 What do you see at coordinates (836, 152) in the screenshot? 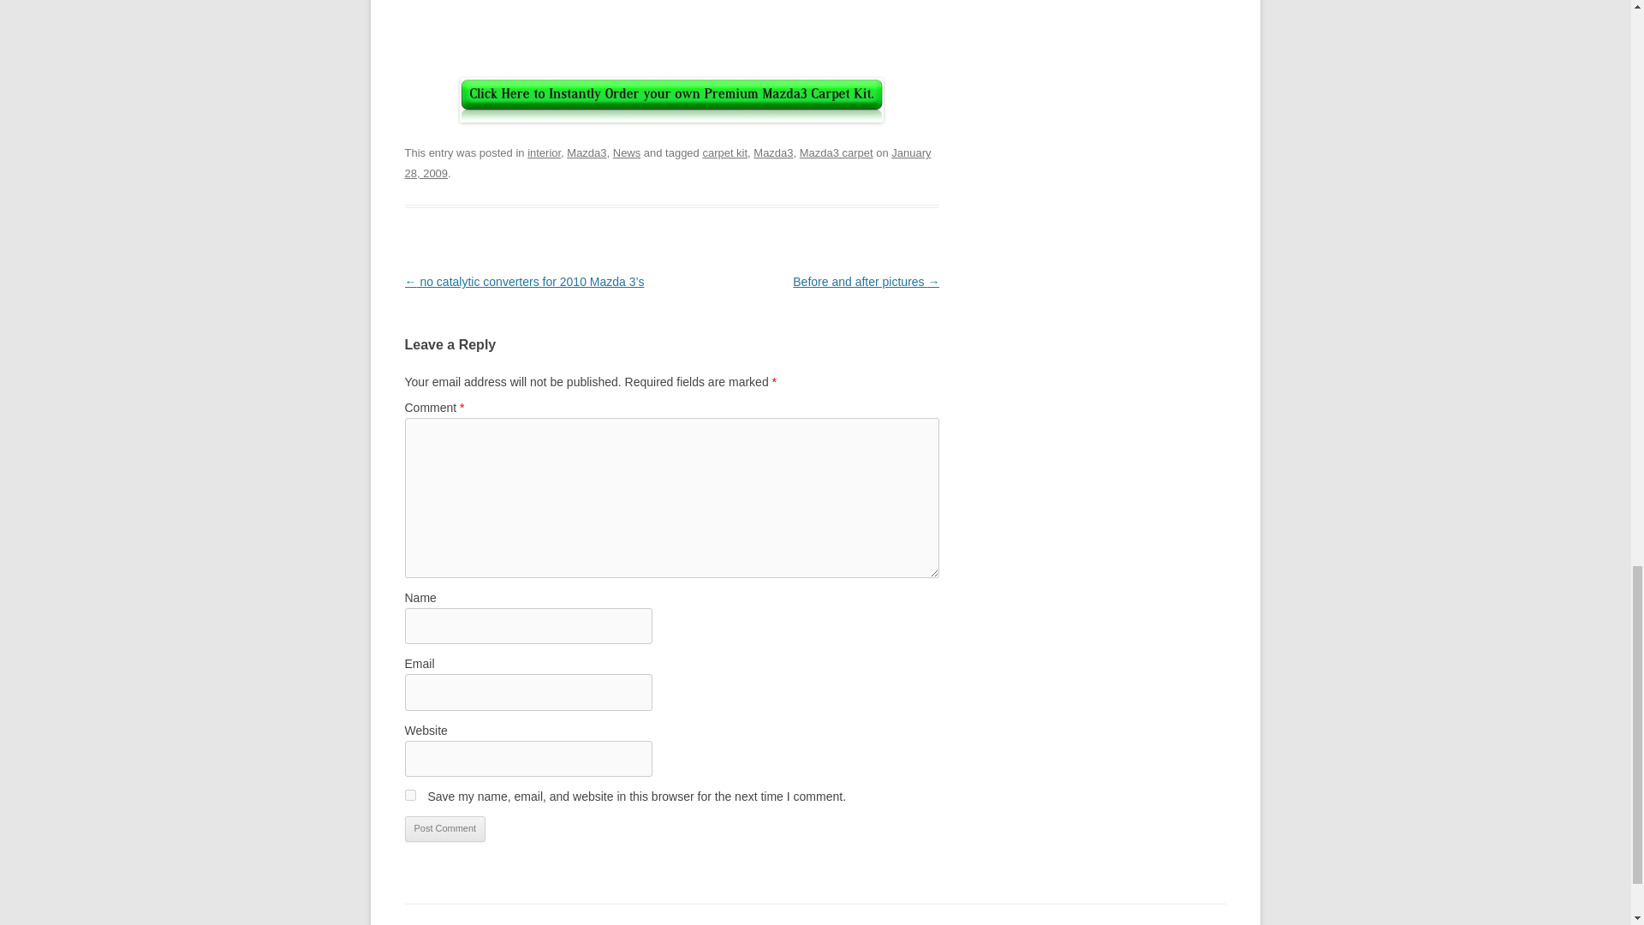
I see `Mazda3 carpet` at bounding box center [836, 152].